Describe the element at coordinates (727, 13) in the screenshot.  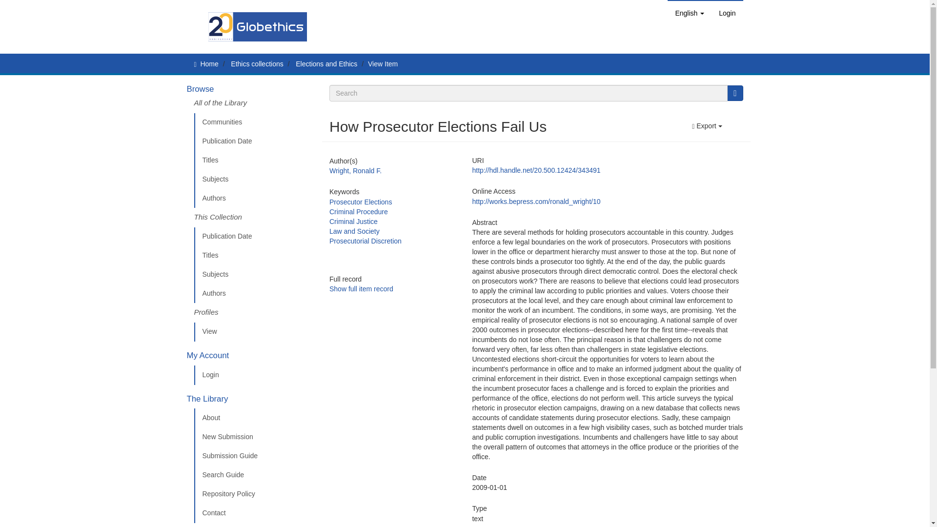
I see `Login` at that location.